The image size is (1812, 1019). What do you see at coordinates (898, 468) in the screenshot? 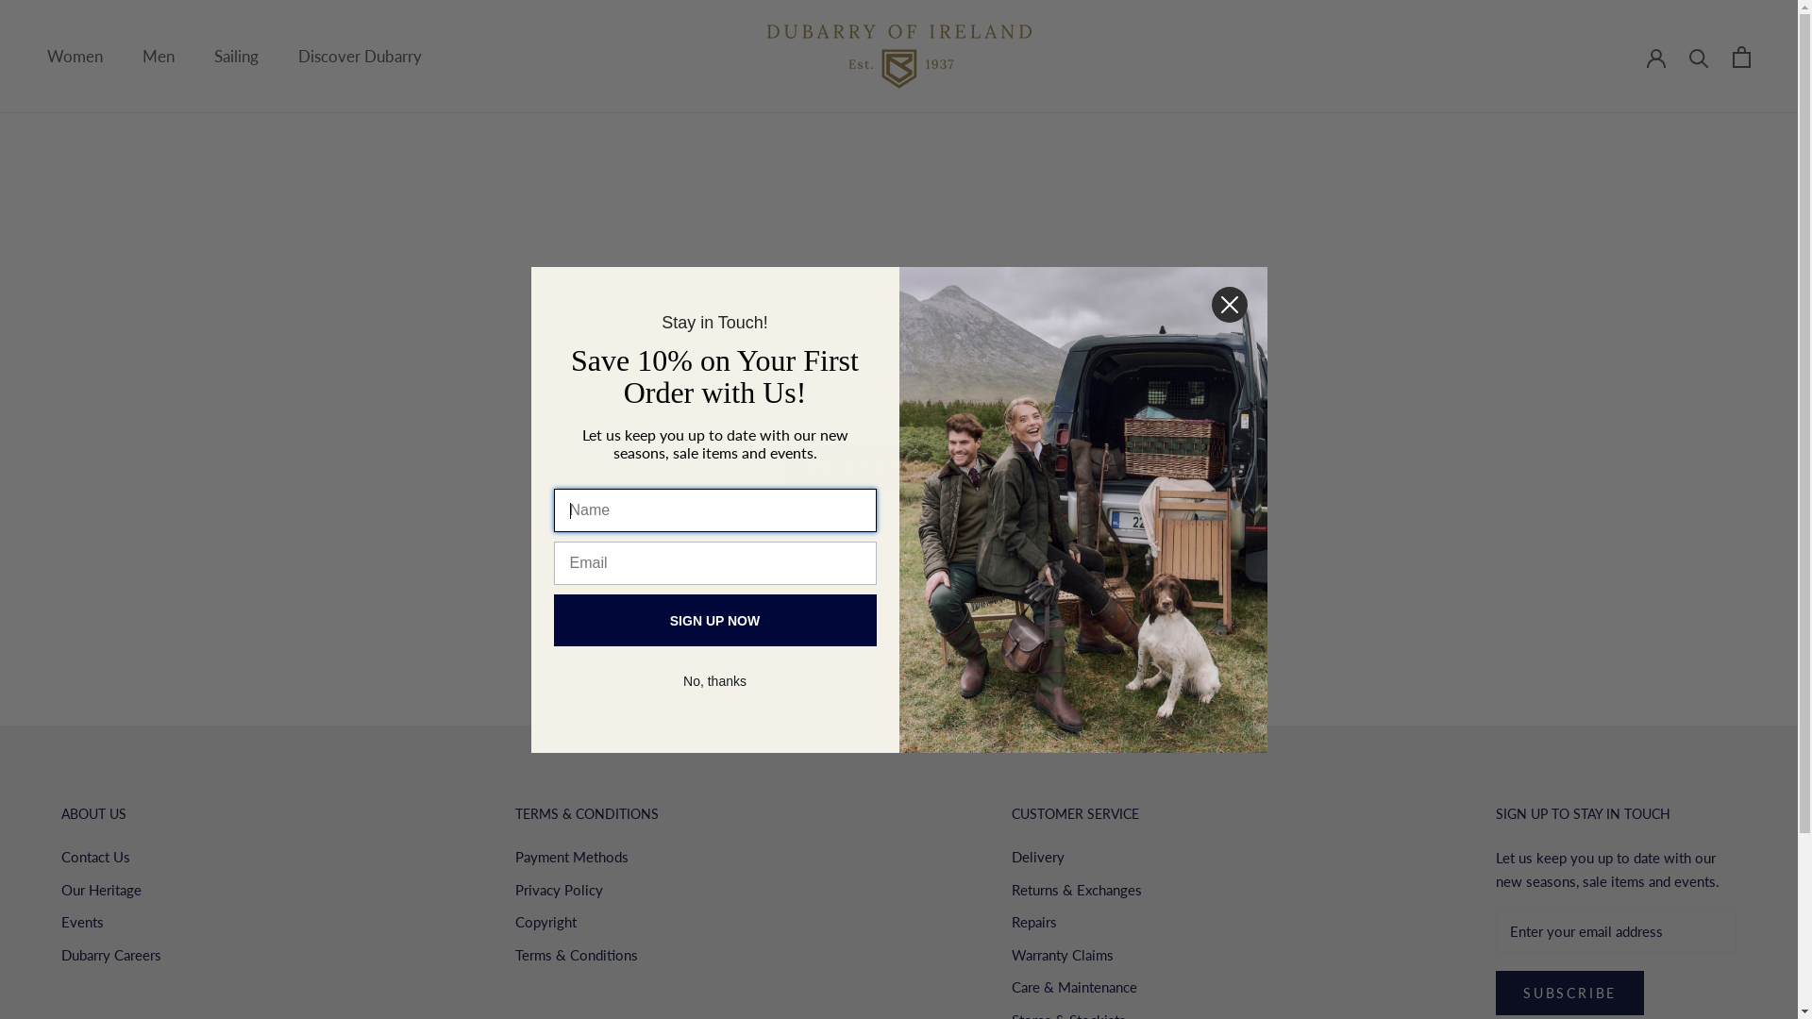
I see `BACK TO HOMEPAGE` at bounding box center [898, 468].